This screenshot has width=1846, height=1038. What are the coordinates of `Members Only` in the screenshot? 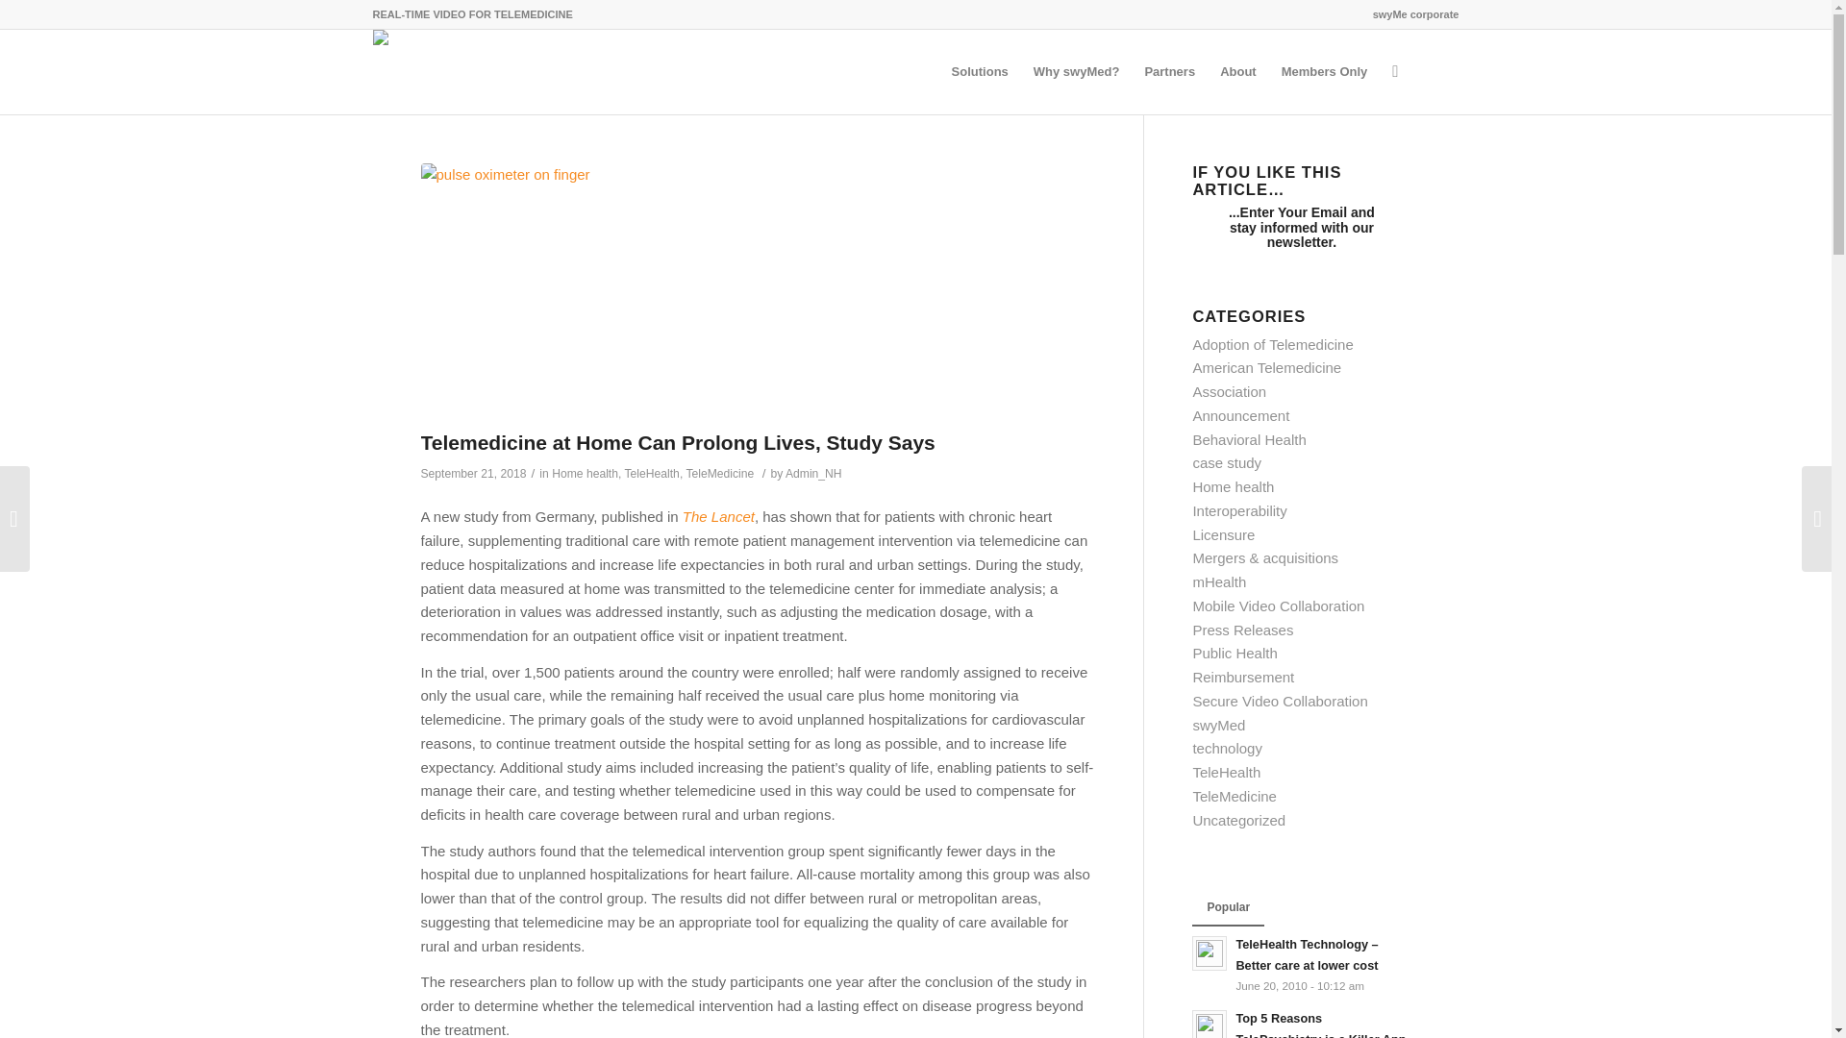 It's located at (1325, 71).